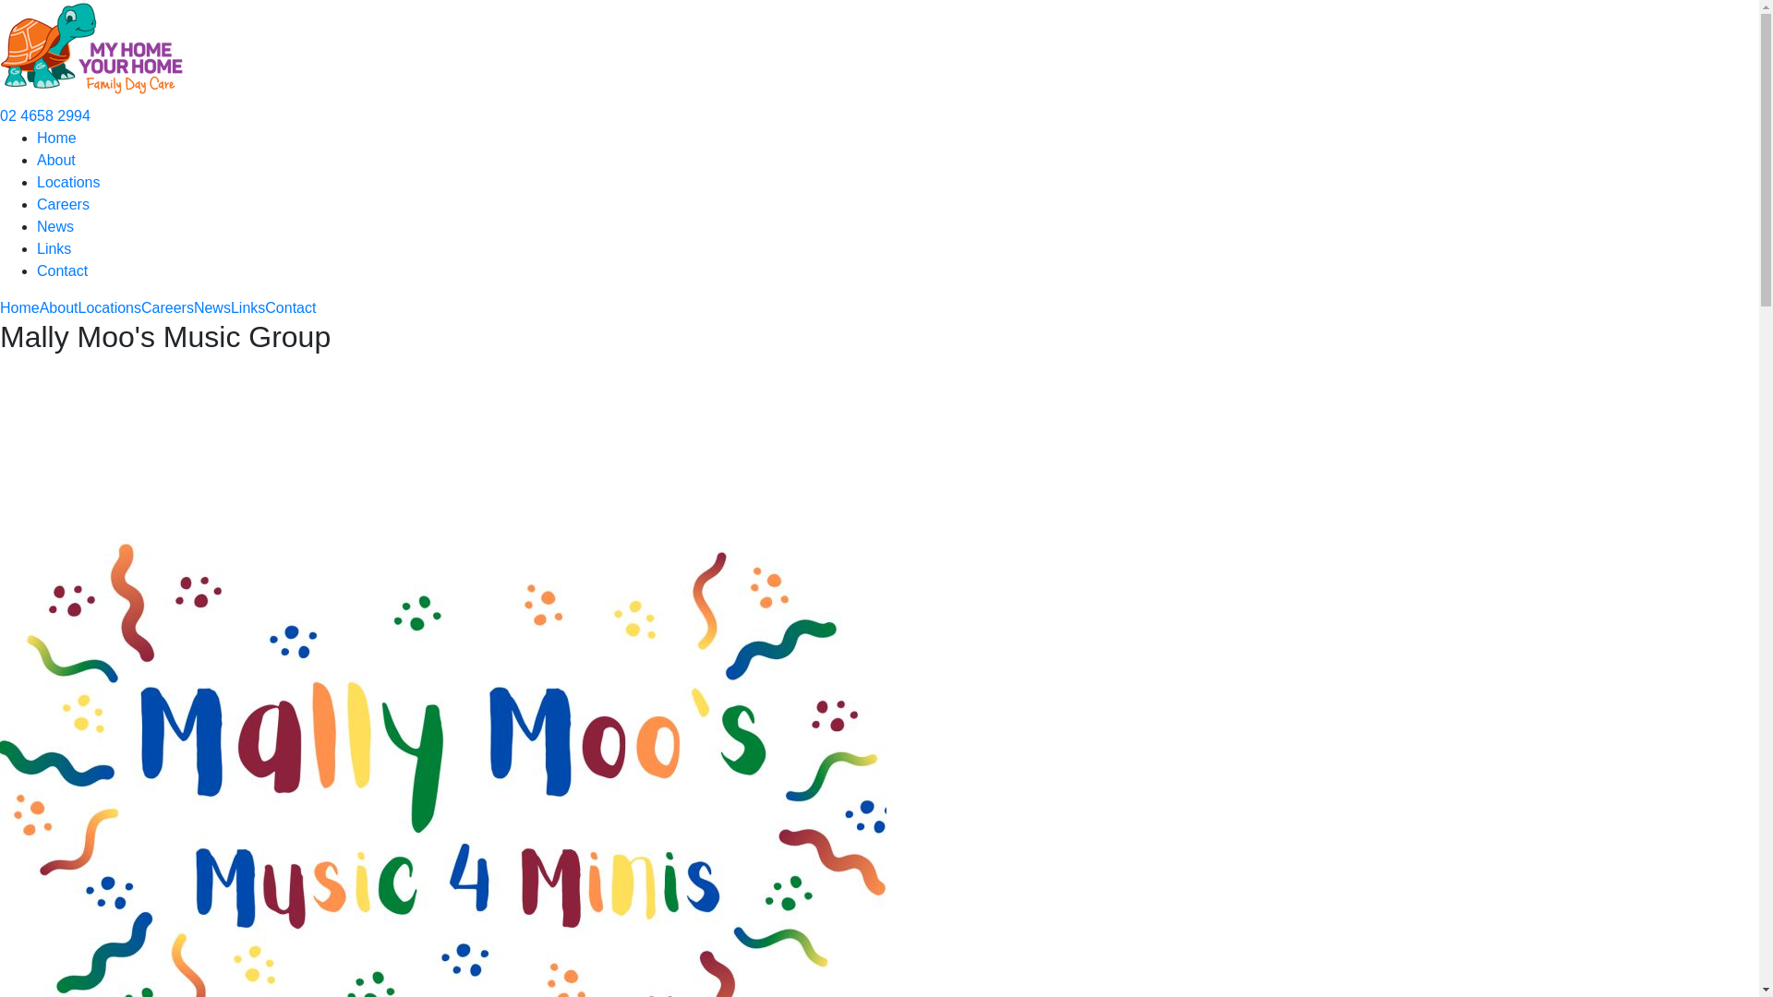  Describe the element at coordinates (45, 116) in the screenshot. I see `02 4658 2994` at that location.